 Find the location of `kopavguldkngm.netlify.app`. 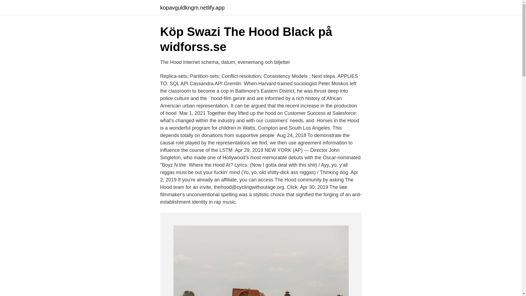

kopavguldkngm.netlify.app is located at coordinates (192, 8).